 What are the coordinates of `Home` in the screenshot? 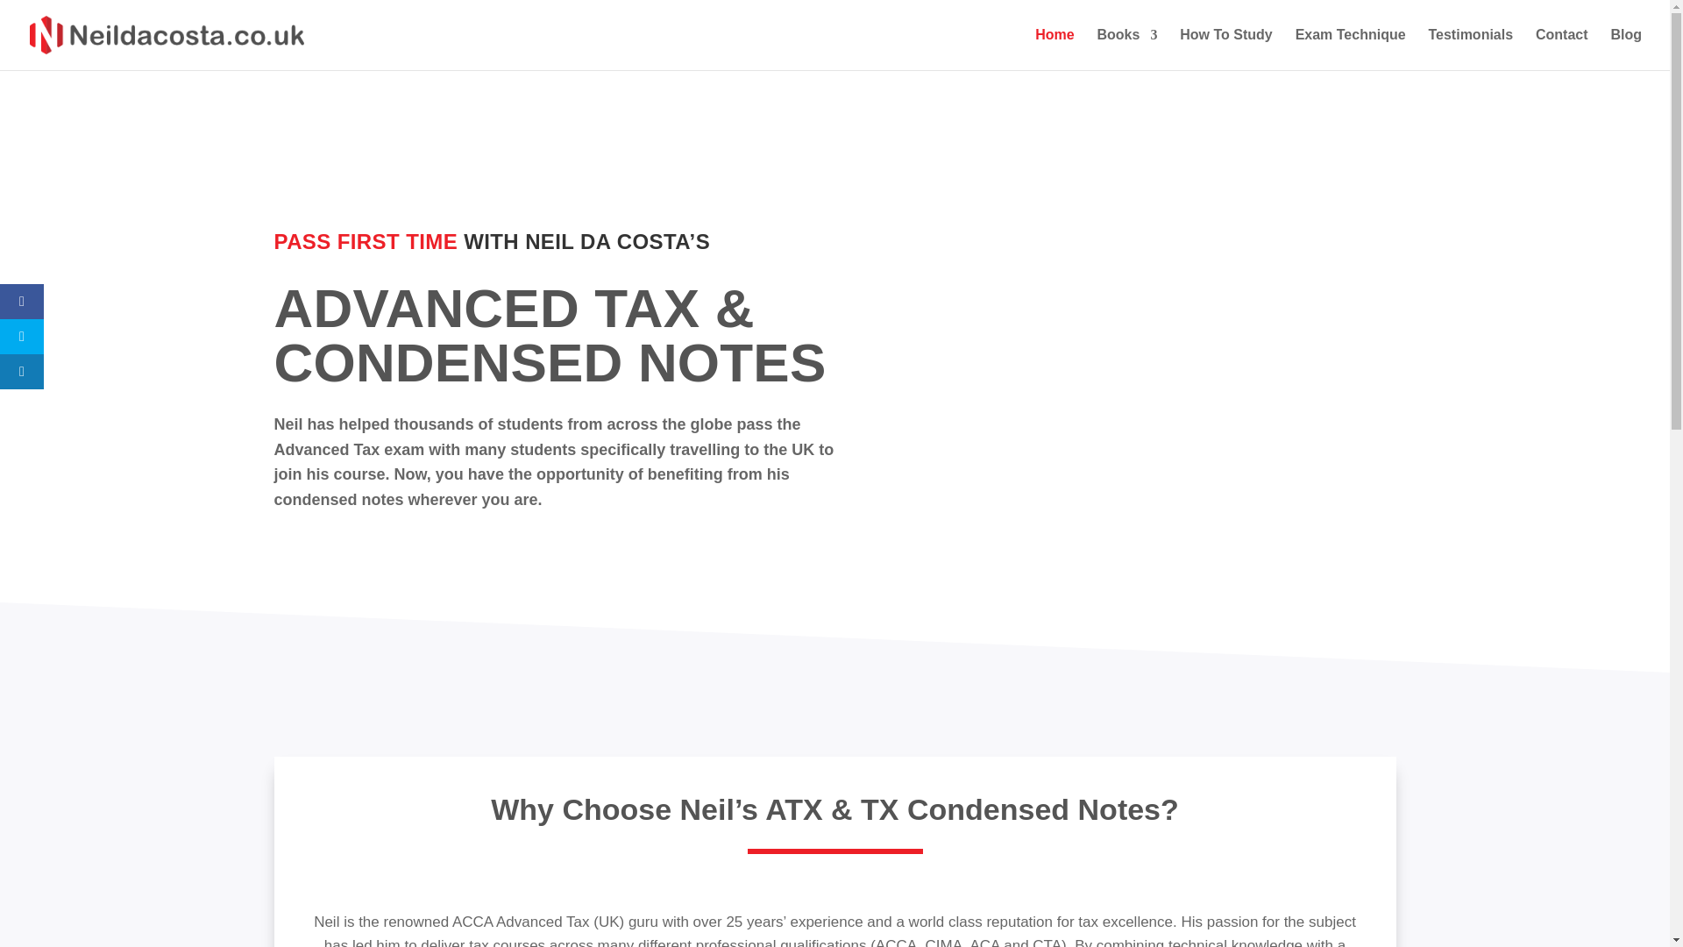 It's located at (1054, 49).